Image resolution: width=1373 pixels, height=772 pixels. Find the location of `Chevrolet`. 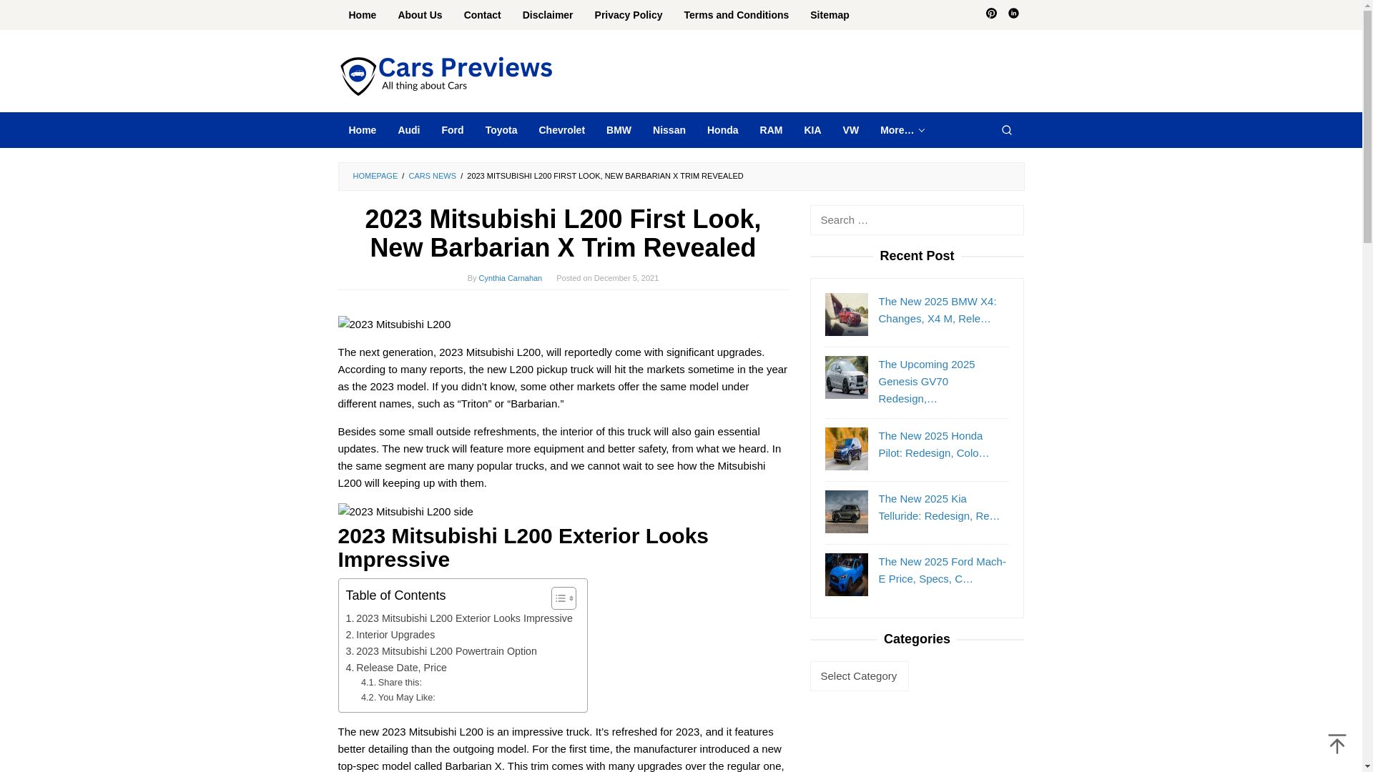

Chevrolet is located at coordinates (561, 130).